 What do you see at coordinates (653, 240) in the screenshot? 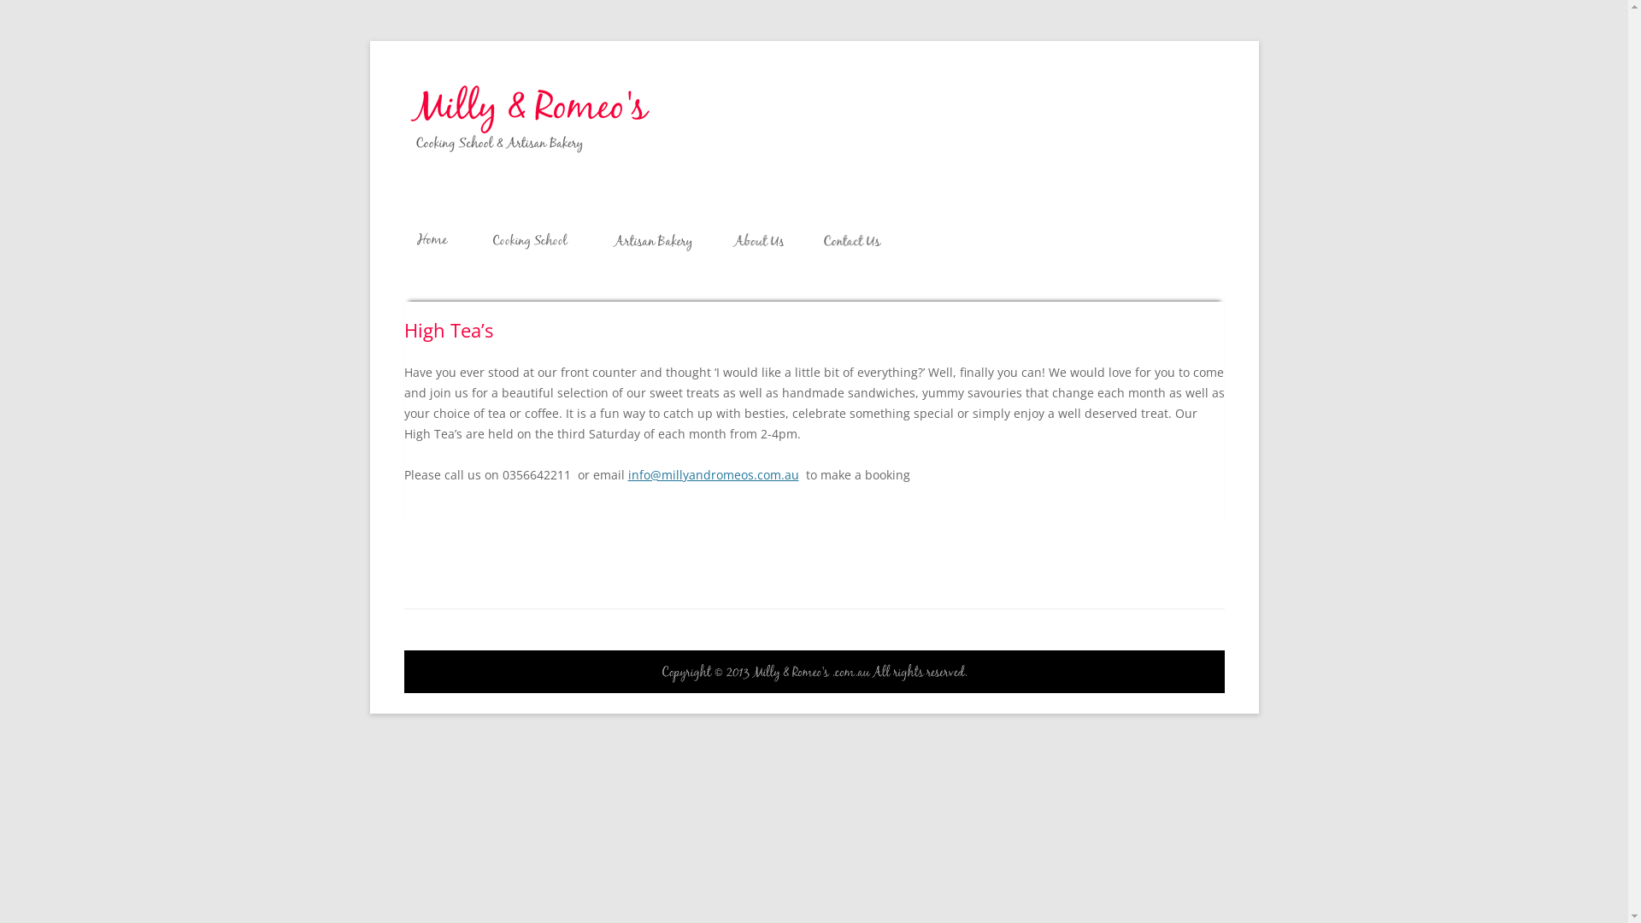
I see `ARTISAN BAKERY` at bounding box center [653, 240].